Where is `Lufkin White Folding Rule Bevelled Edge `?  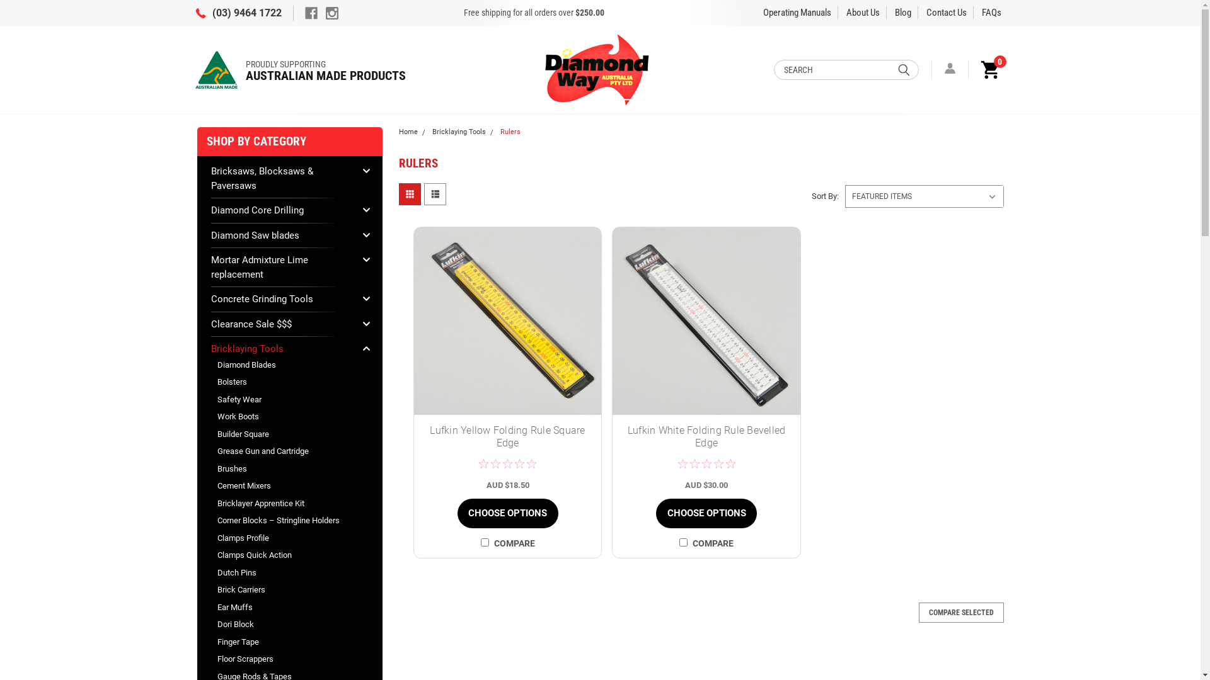
Lufkin White Folding Rule Bevelled Edge  is located at coordinates (706, 321).